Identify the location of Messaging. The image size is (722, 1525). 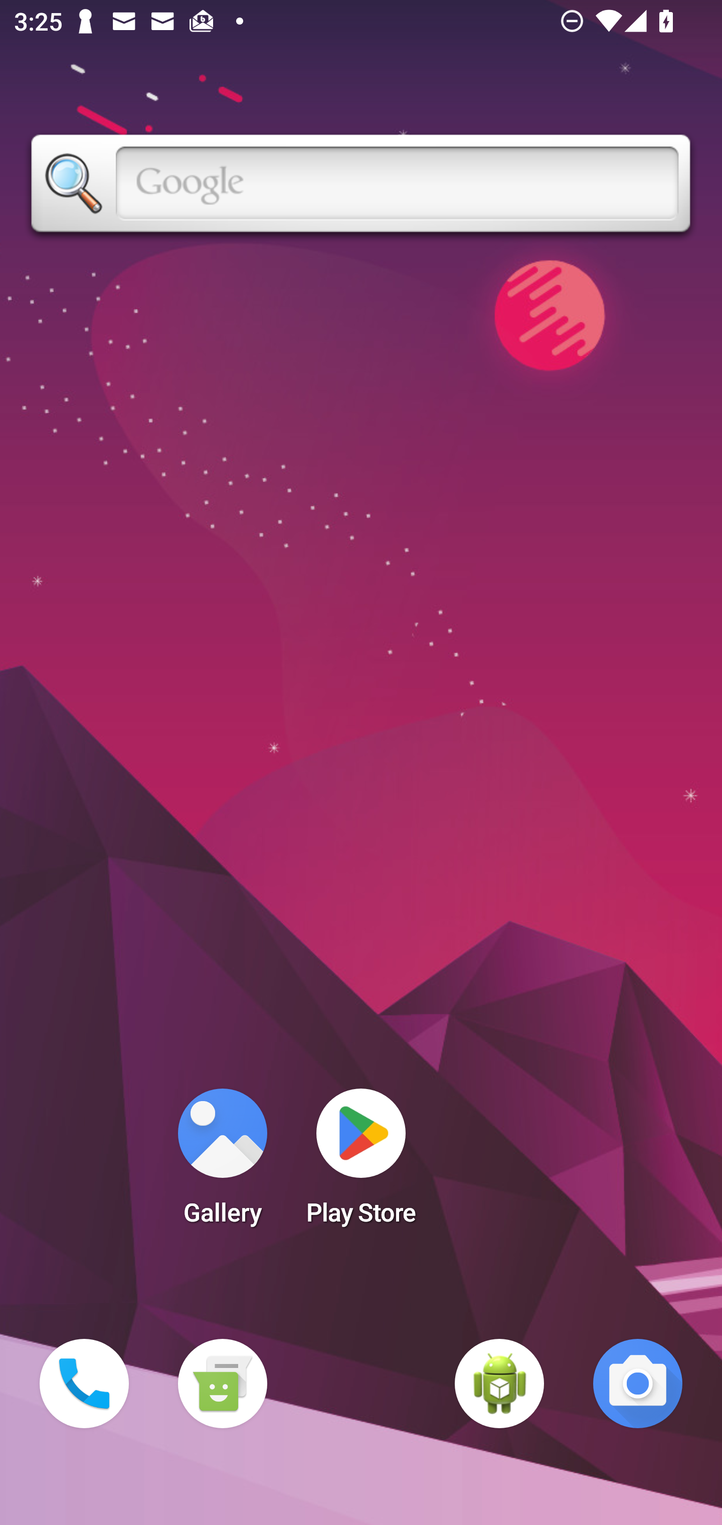
(222, 1384).